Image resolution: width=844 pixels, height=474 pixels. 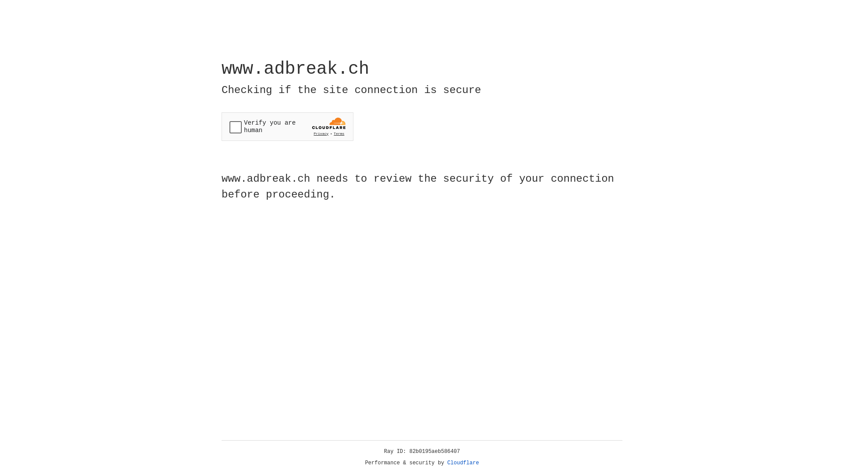 What do you see at coordinates (287, 126) in the screenshot?
I see `Widget containing a Cloudflare security challenge` at bounding box center [287, 126].